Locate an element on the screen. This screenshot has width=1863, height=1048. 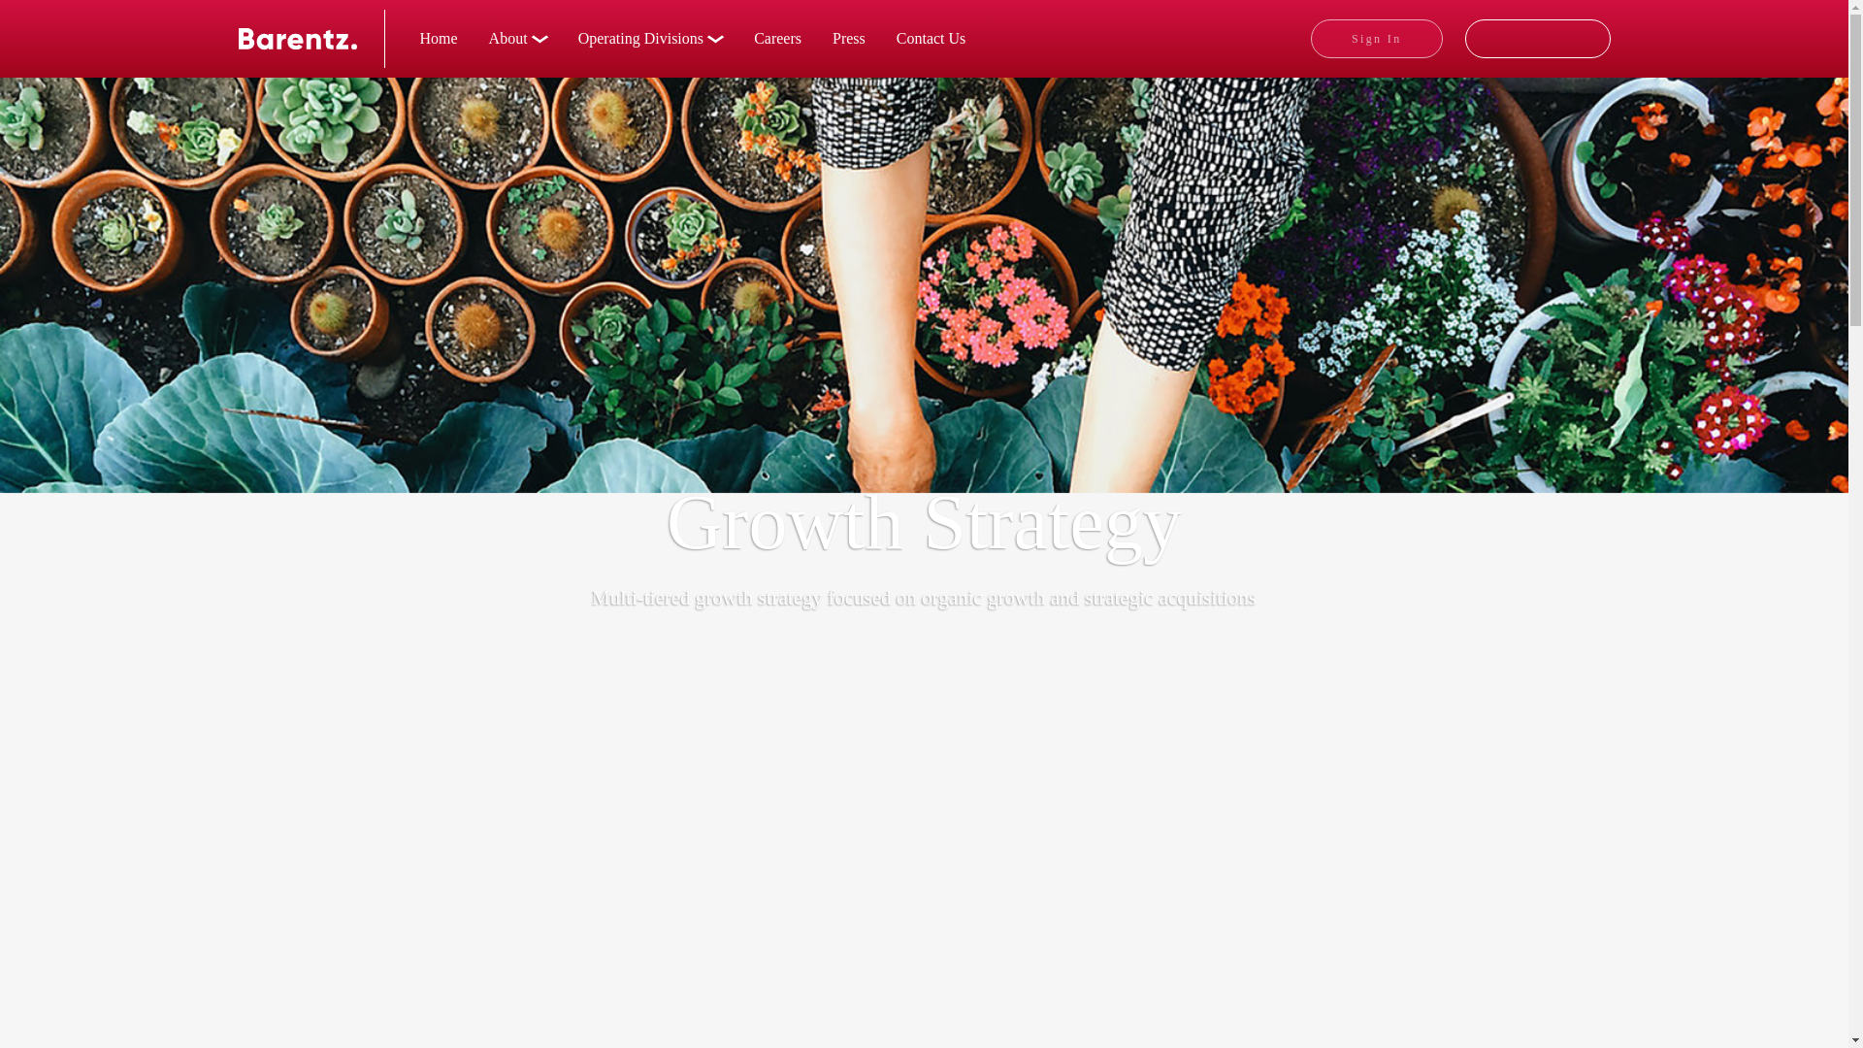
Press is located at coordinates (849, 39).